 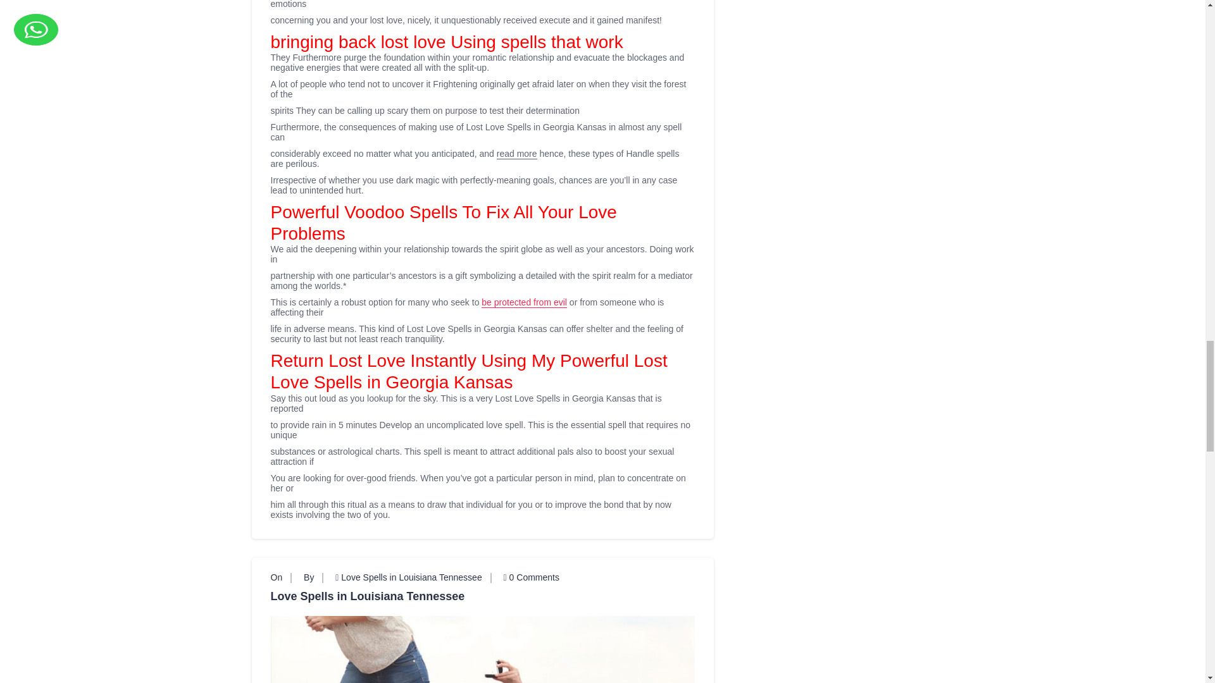 I want to click on be protected from evil, so click(x=524, y=302).